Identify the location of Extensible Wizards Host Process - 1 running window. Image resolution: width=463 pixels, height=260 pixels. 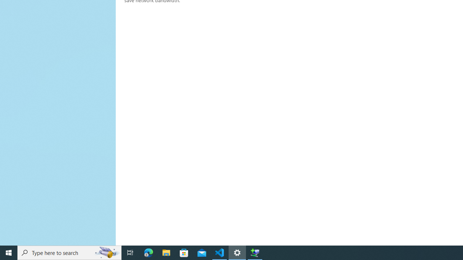
(255, 253).